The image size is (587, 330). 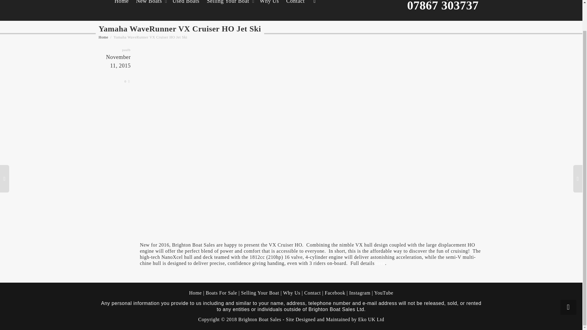 I want to click on here, so click(x=380, y=263).